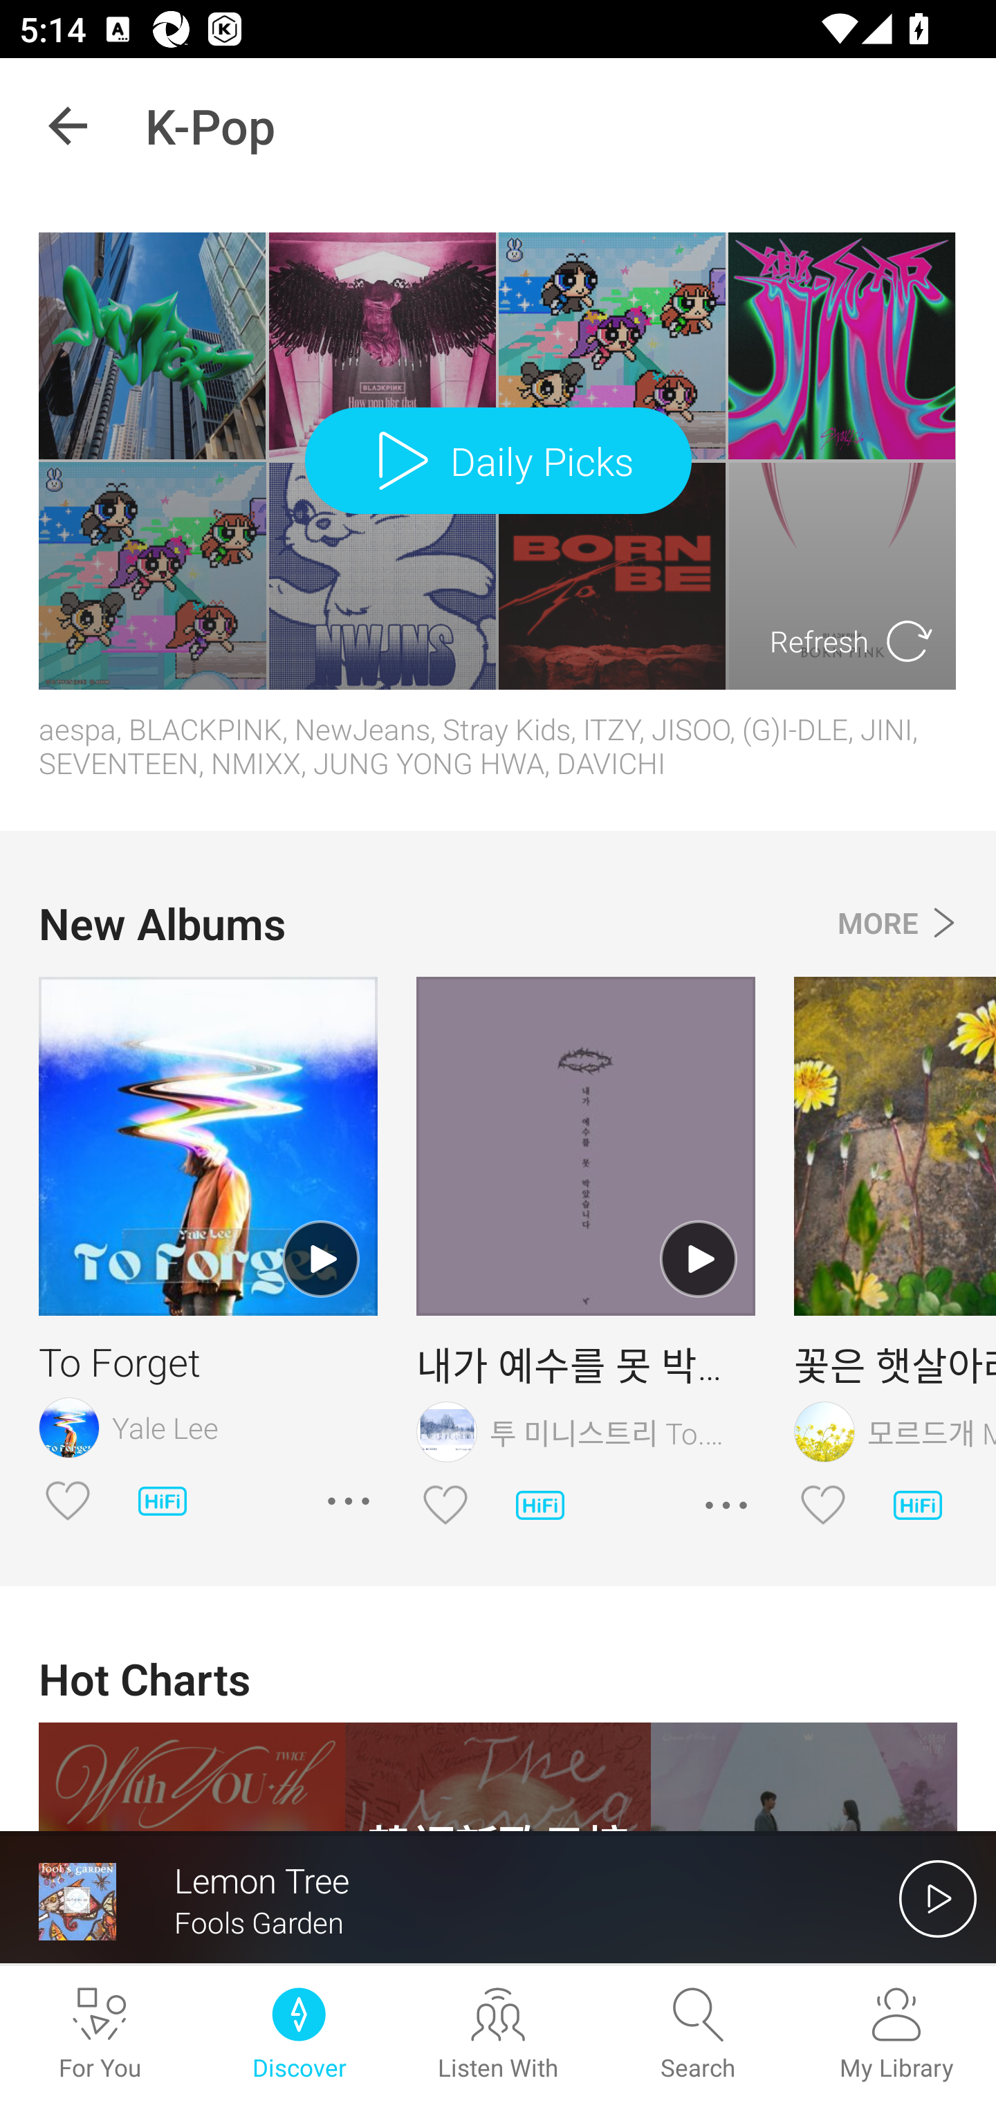 The width and height of the screenshot is (996, 2103). What do you see at coordinates (895, 1363) in the screenshot?
I see `꽃은 햇살아래 Flower Under the Sunshine` at bounding box center [895, 1363].